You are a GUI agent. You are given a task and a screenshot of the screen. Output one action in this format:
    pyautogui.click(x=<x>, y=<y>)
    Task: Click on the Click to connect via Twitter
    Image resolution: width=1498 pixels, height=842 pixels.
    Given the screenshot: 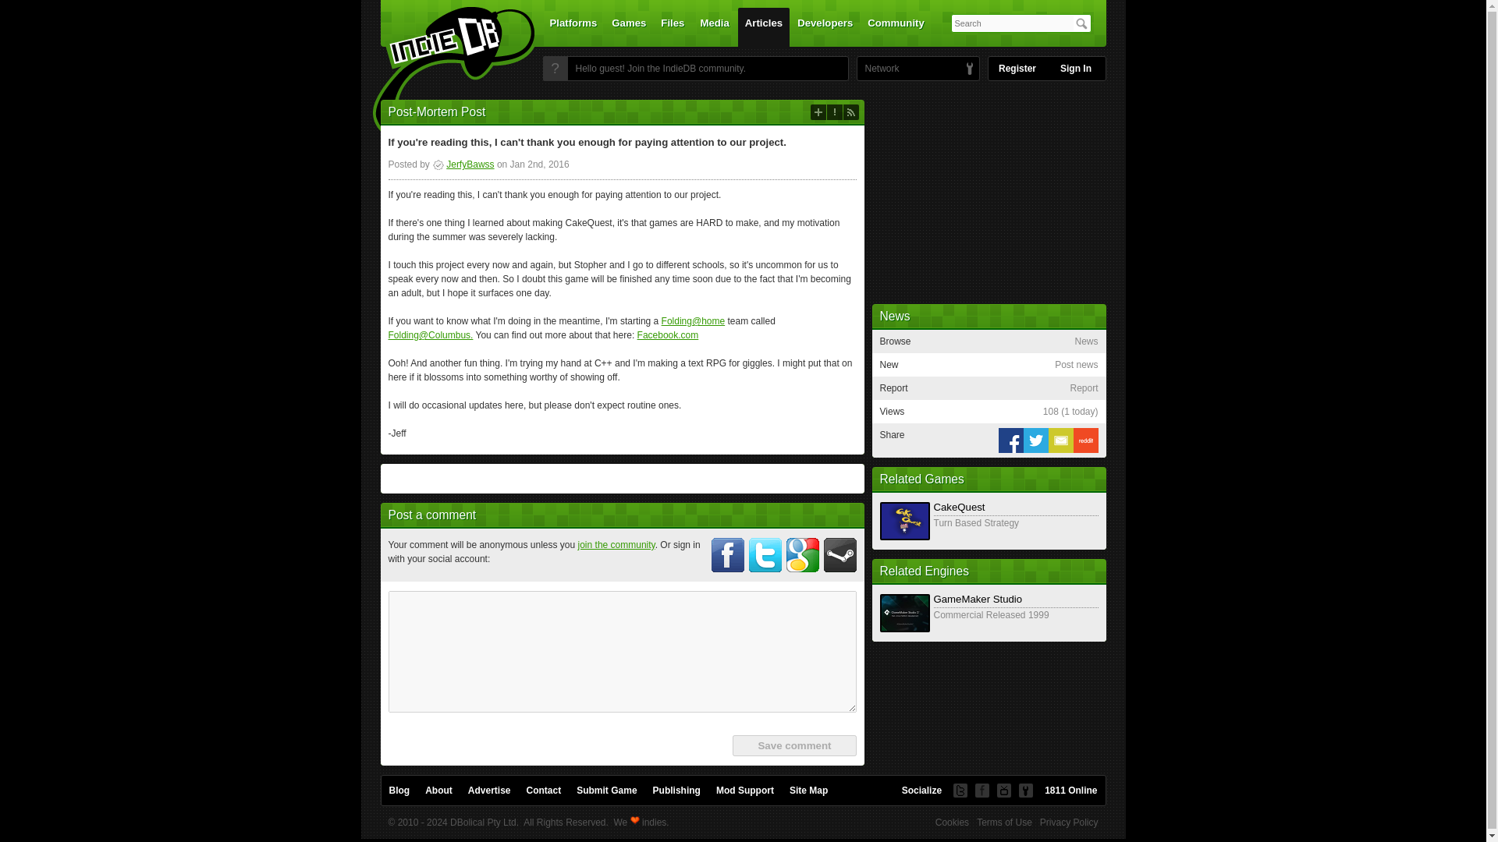 What is the action you would take?
    pyautogui.click(x=765, y=555)
    